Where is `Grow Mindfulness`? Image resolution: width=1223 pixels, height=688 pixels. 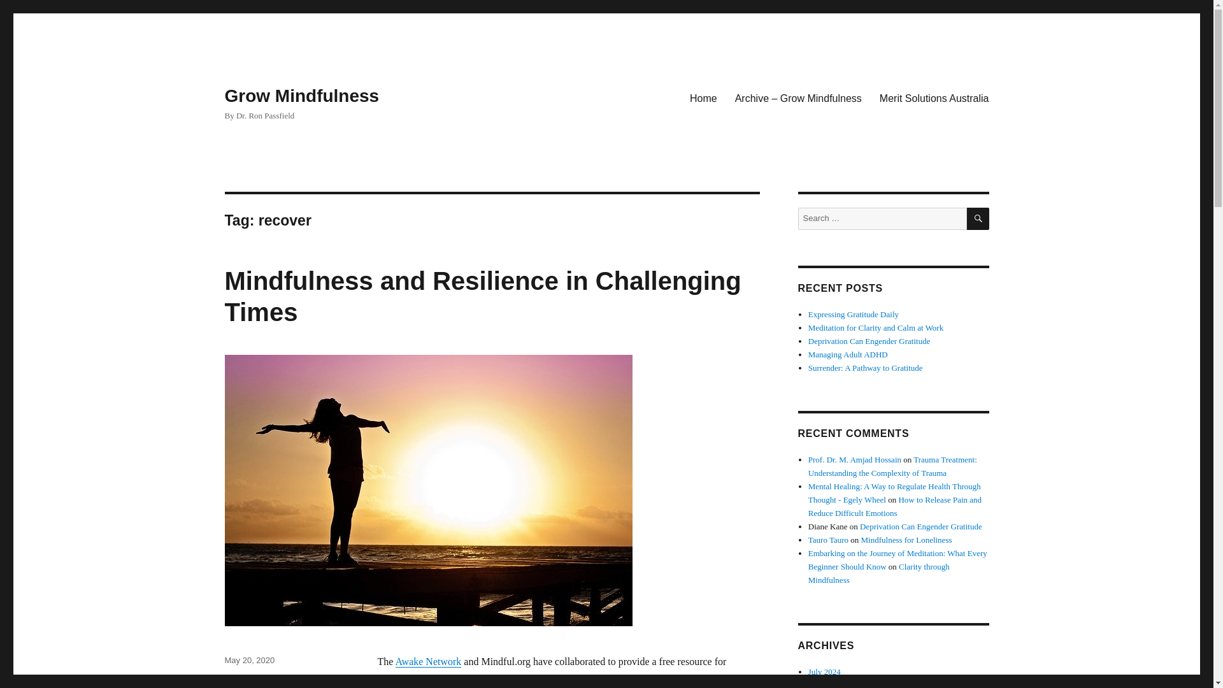 Grow Mindfulness is located at coordinates (301, 96).